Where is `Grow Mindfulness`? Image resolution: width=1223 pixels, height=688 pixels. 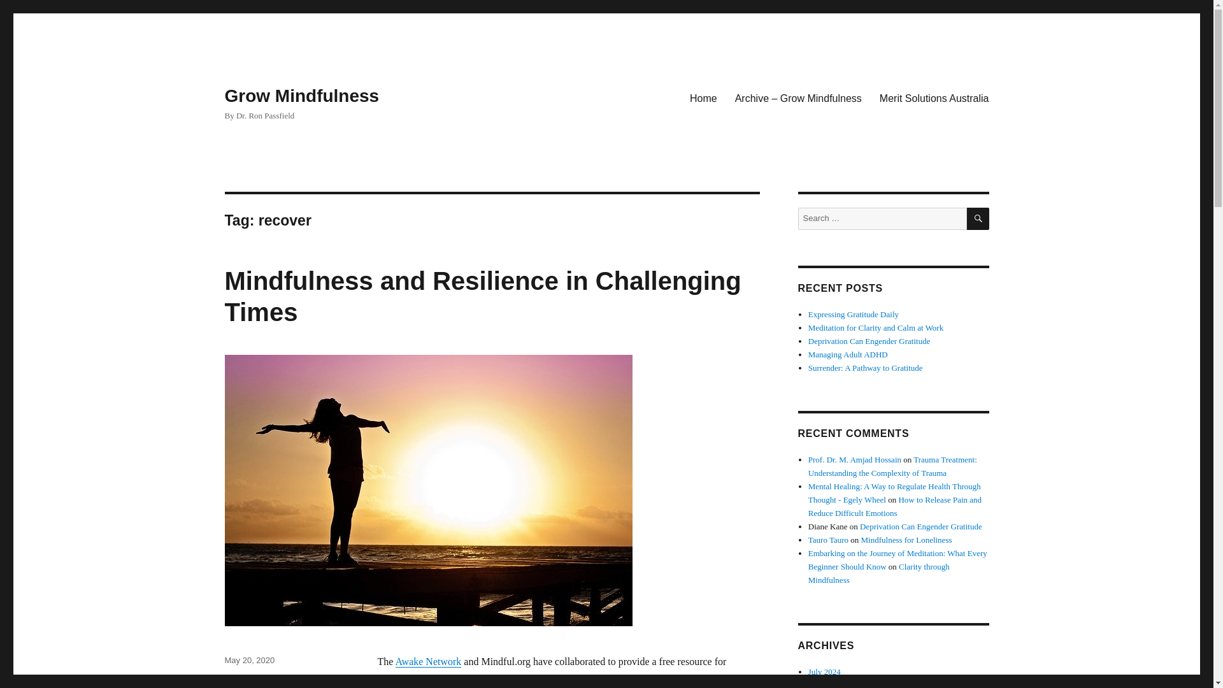 Grow Mindfulness is located at coordinates (301, 96).